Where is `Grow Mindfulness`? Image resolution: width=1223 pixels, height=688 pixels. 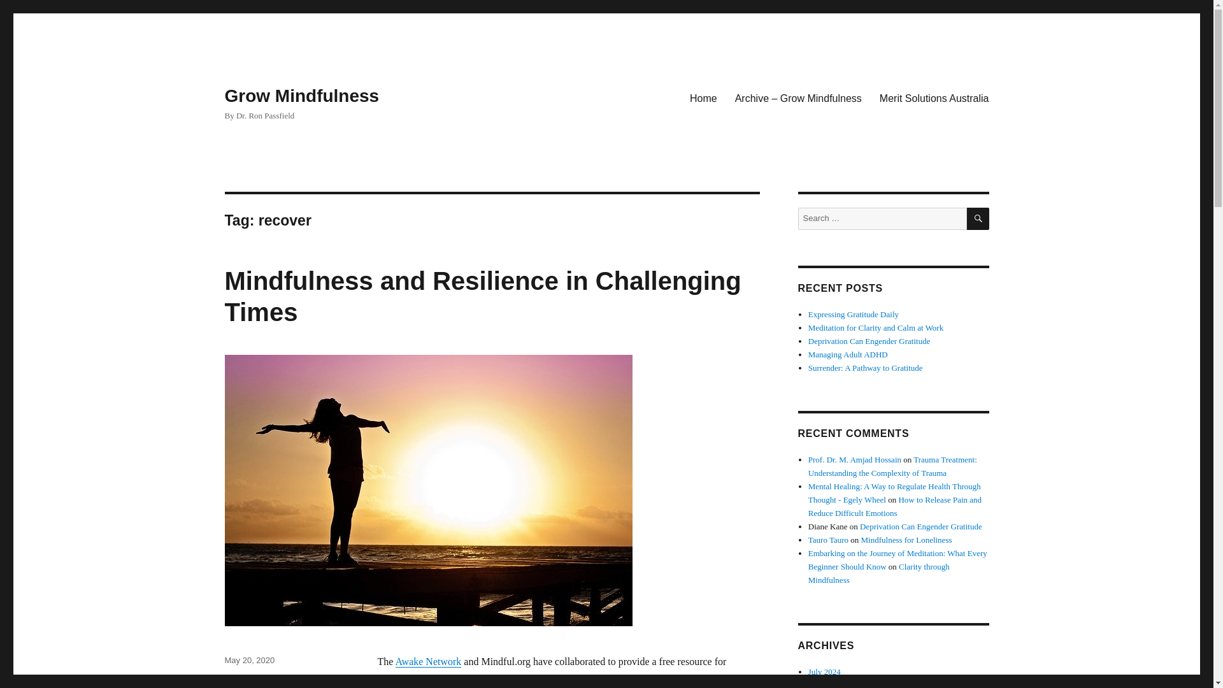 Grow Mindfulness is located at coordinates (301, 96).